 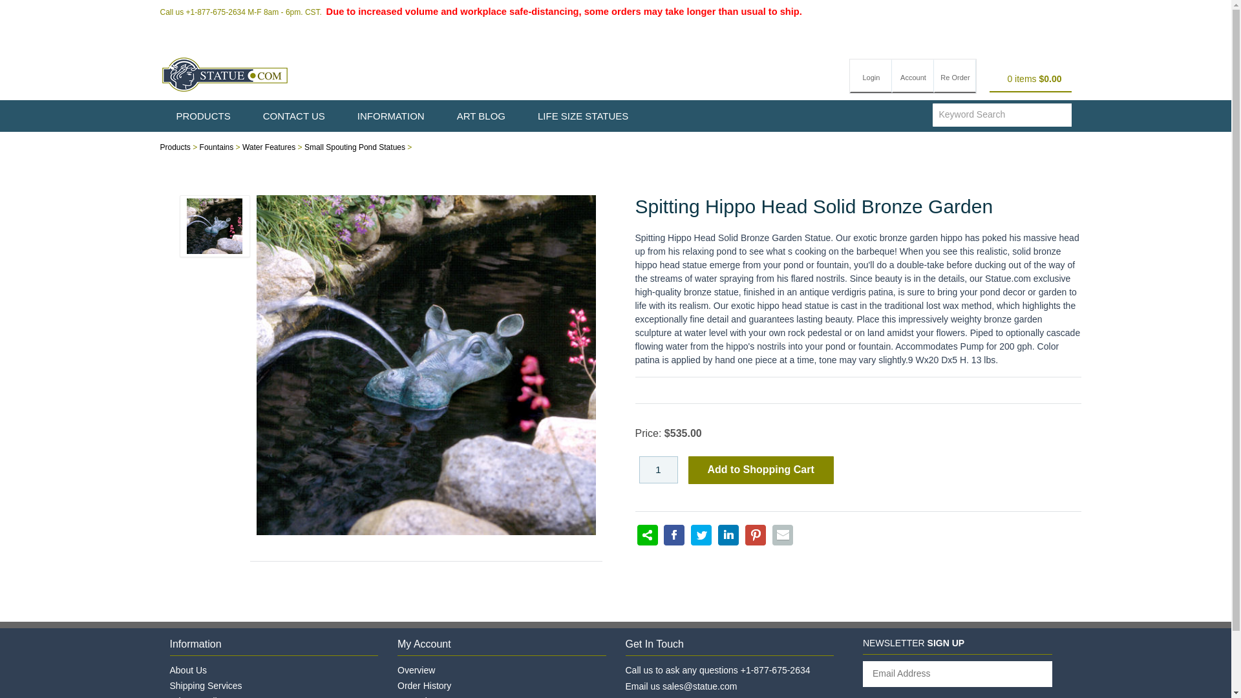 I want to click on ART BLOG, so click(x=481, y=116).